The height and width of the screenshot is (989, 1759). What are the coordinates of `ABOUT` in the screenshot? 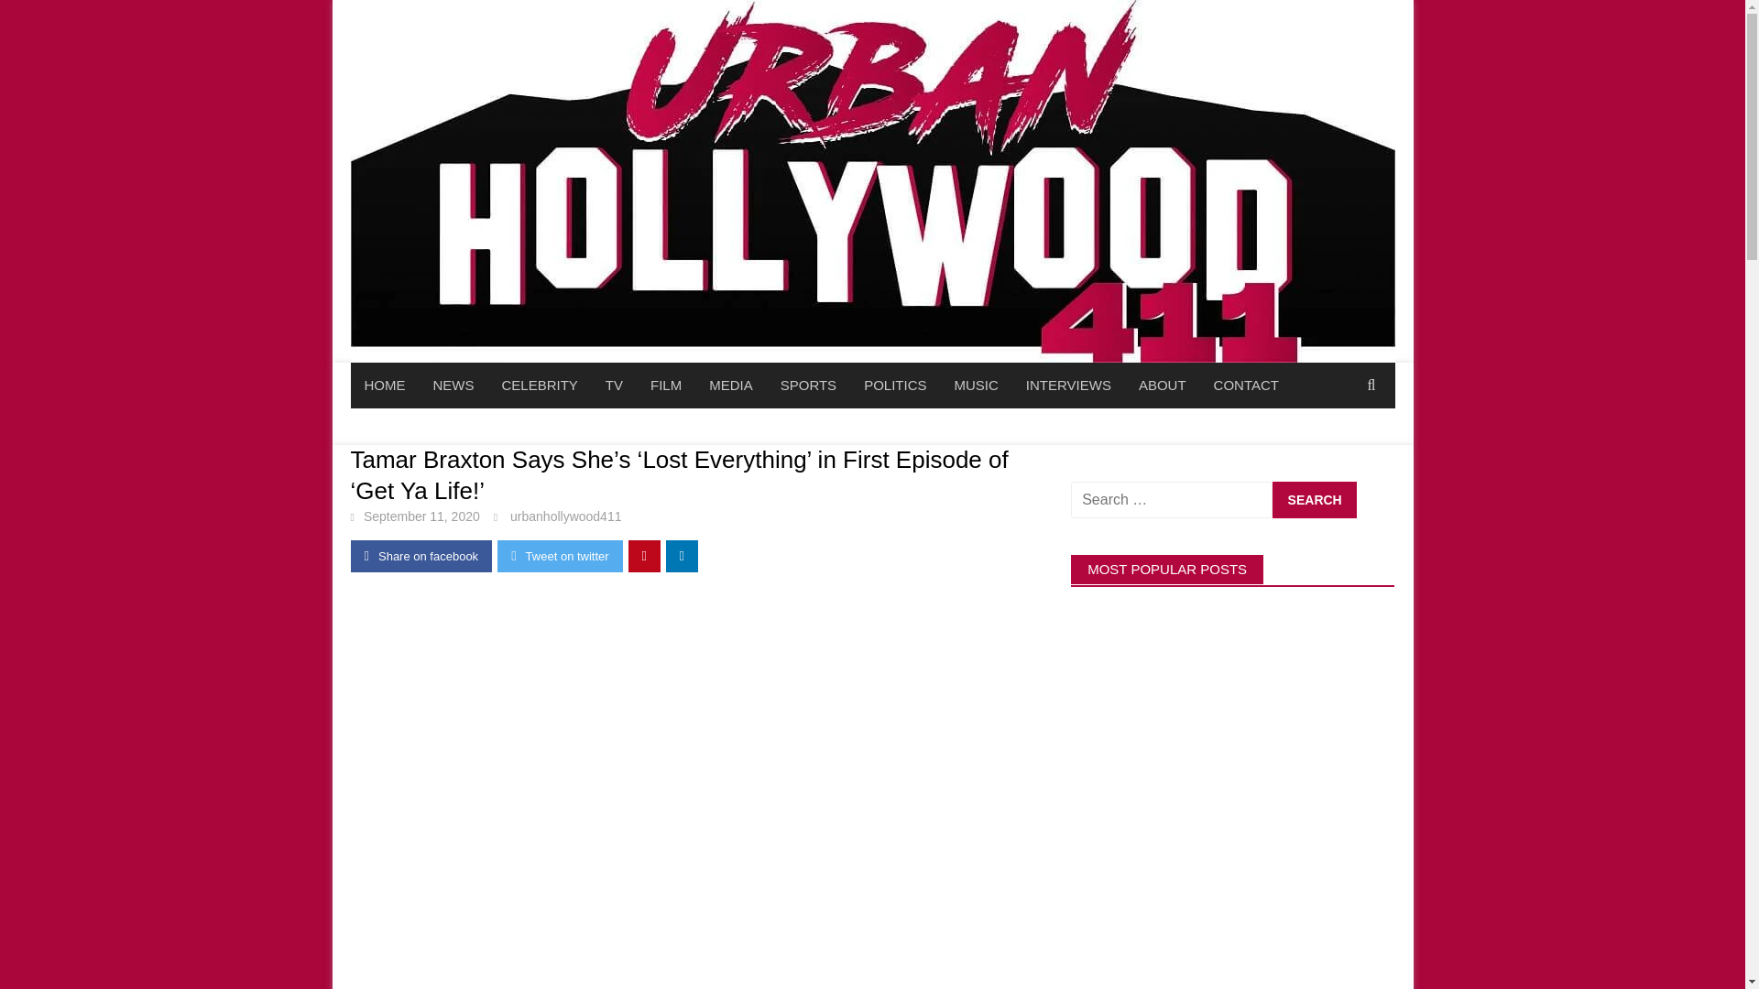 It's located at (1162, 386).